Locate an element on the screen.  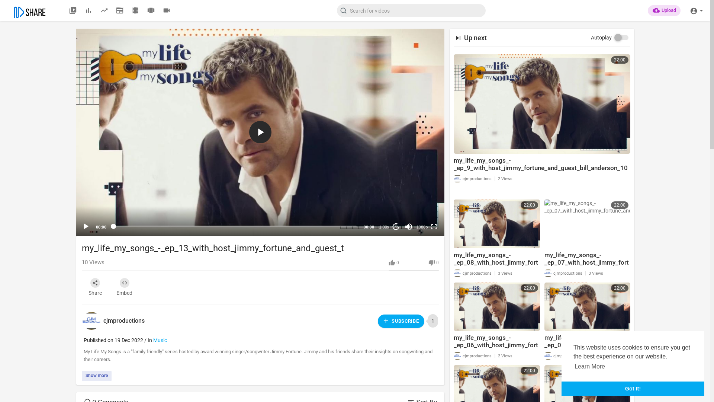
Embed is located at coordinates (124, 287).